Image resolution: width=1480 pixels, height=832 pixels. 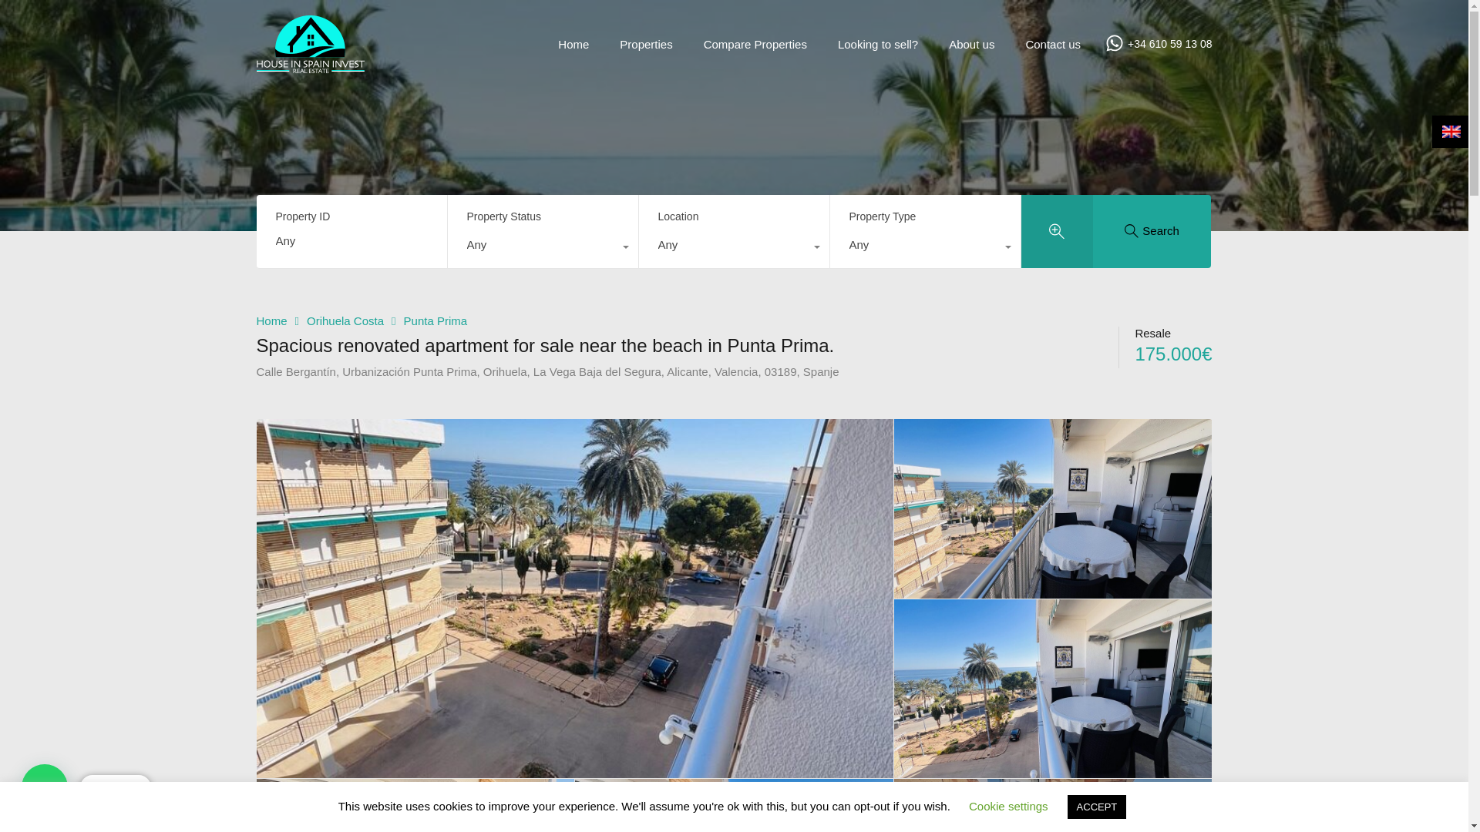 What do you see at coordinates (271, 320) in the screenshot?
I see `Home` at bounding box center [271, 320].